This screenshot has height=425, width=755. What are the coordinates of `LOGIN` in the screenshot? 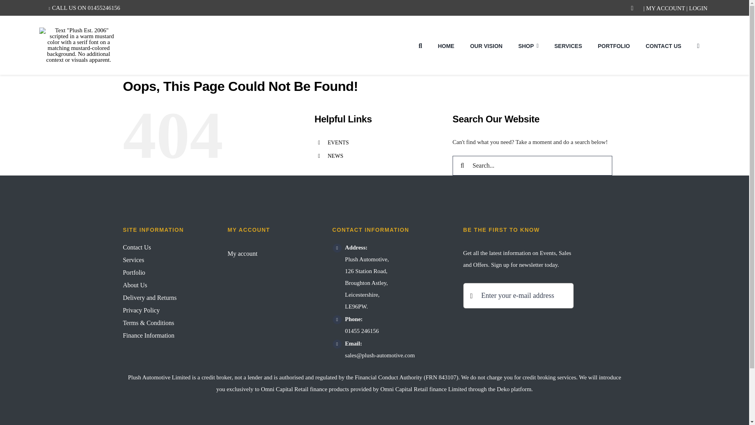 It's located at (698, 8).